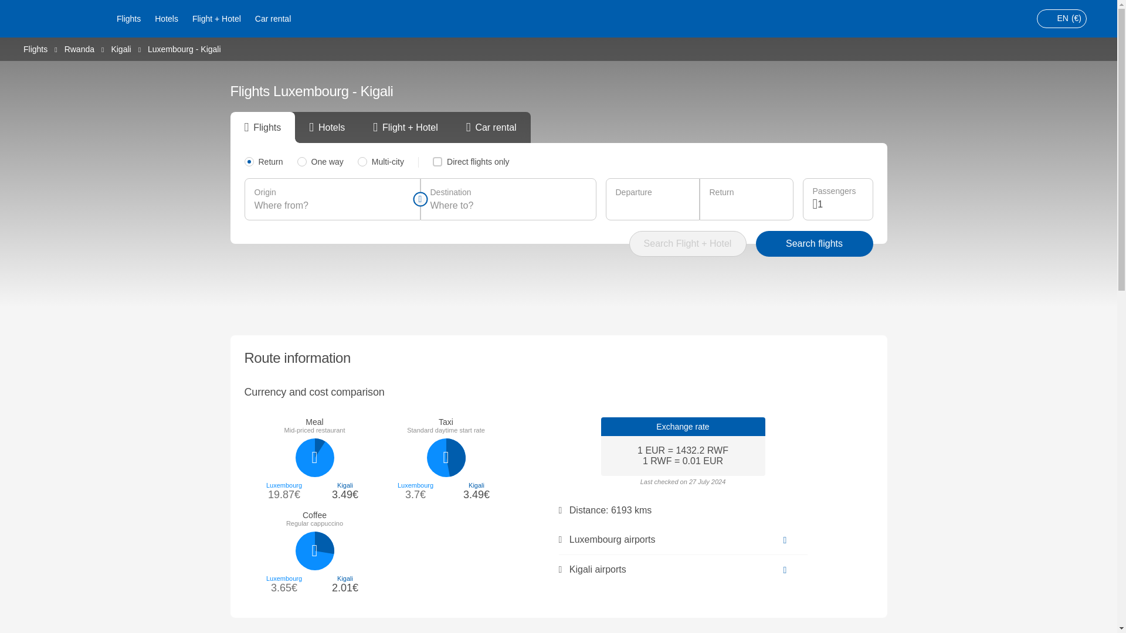 The height and width of the screenshot is (633, 1126). What do you see at coordinates (184, 49) in the screenshot?
I see `Luxembourg - Kigali` at bounding box center [184, 49].